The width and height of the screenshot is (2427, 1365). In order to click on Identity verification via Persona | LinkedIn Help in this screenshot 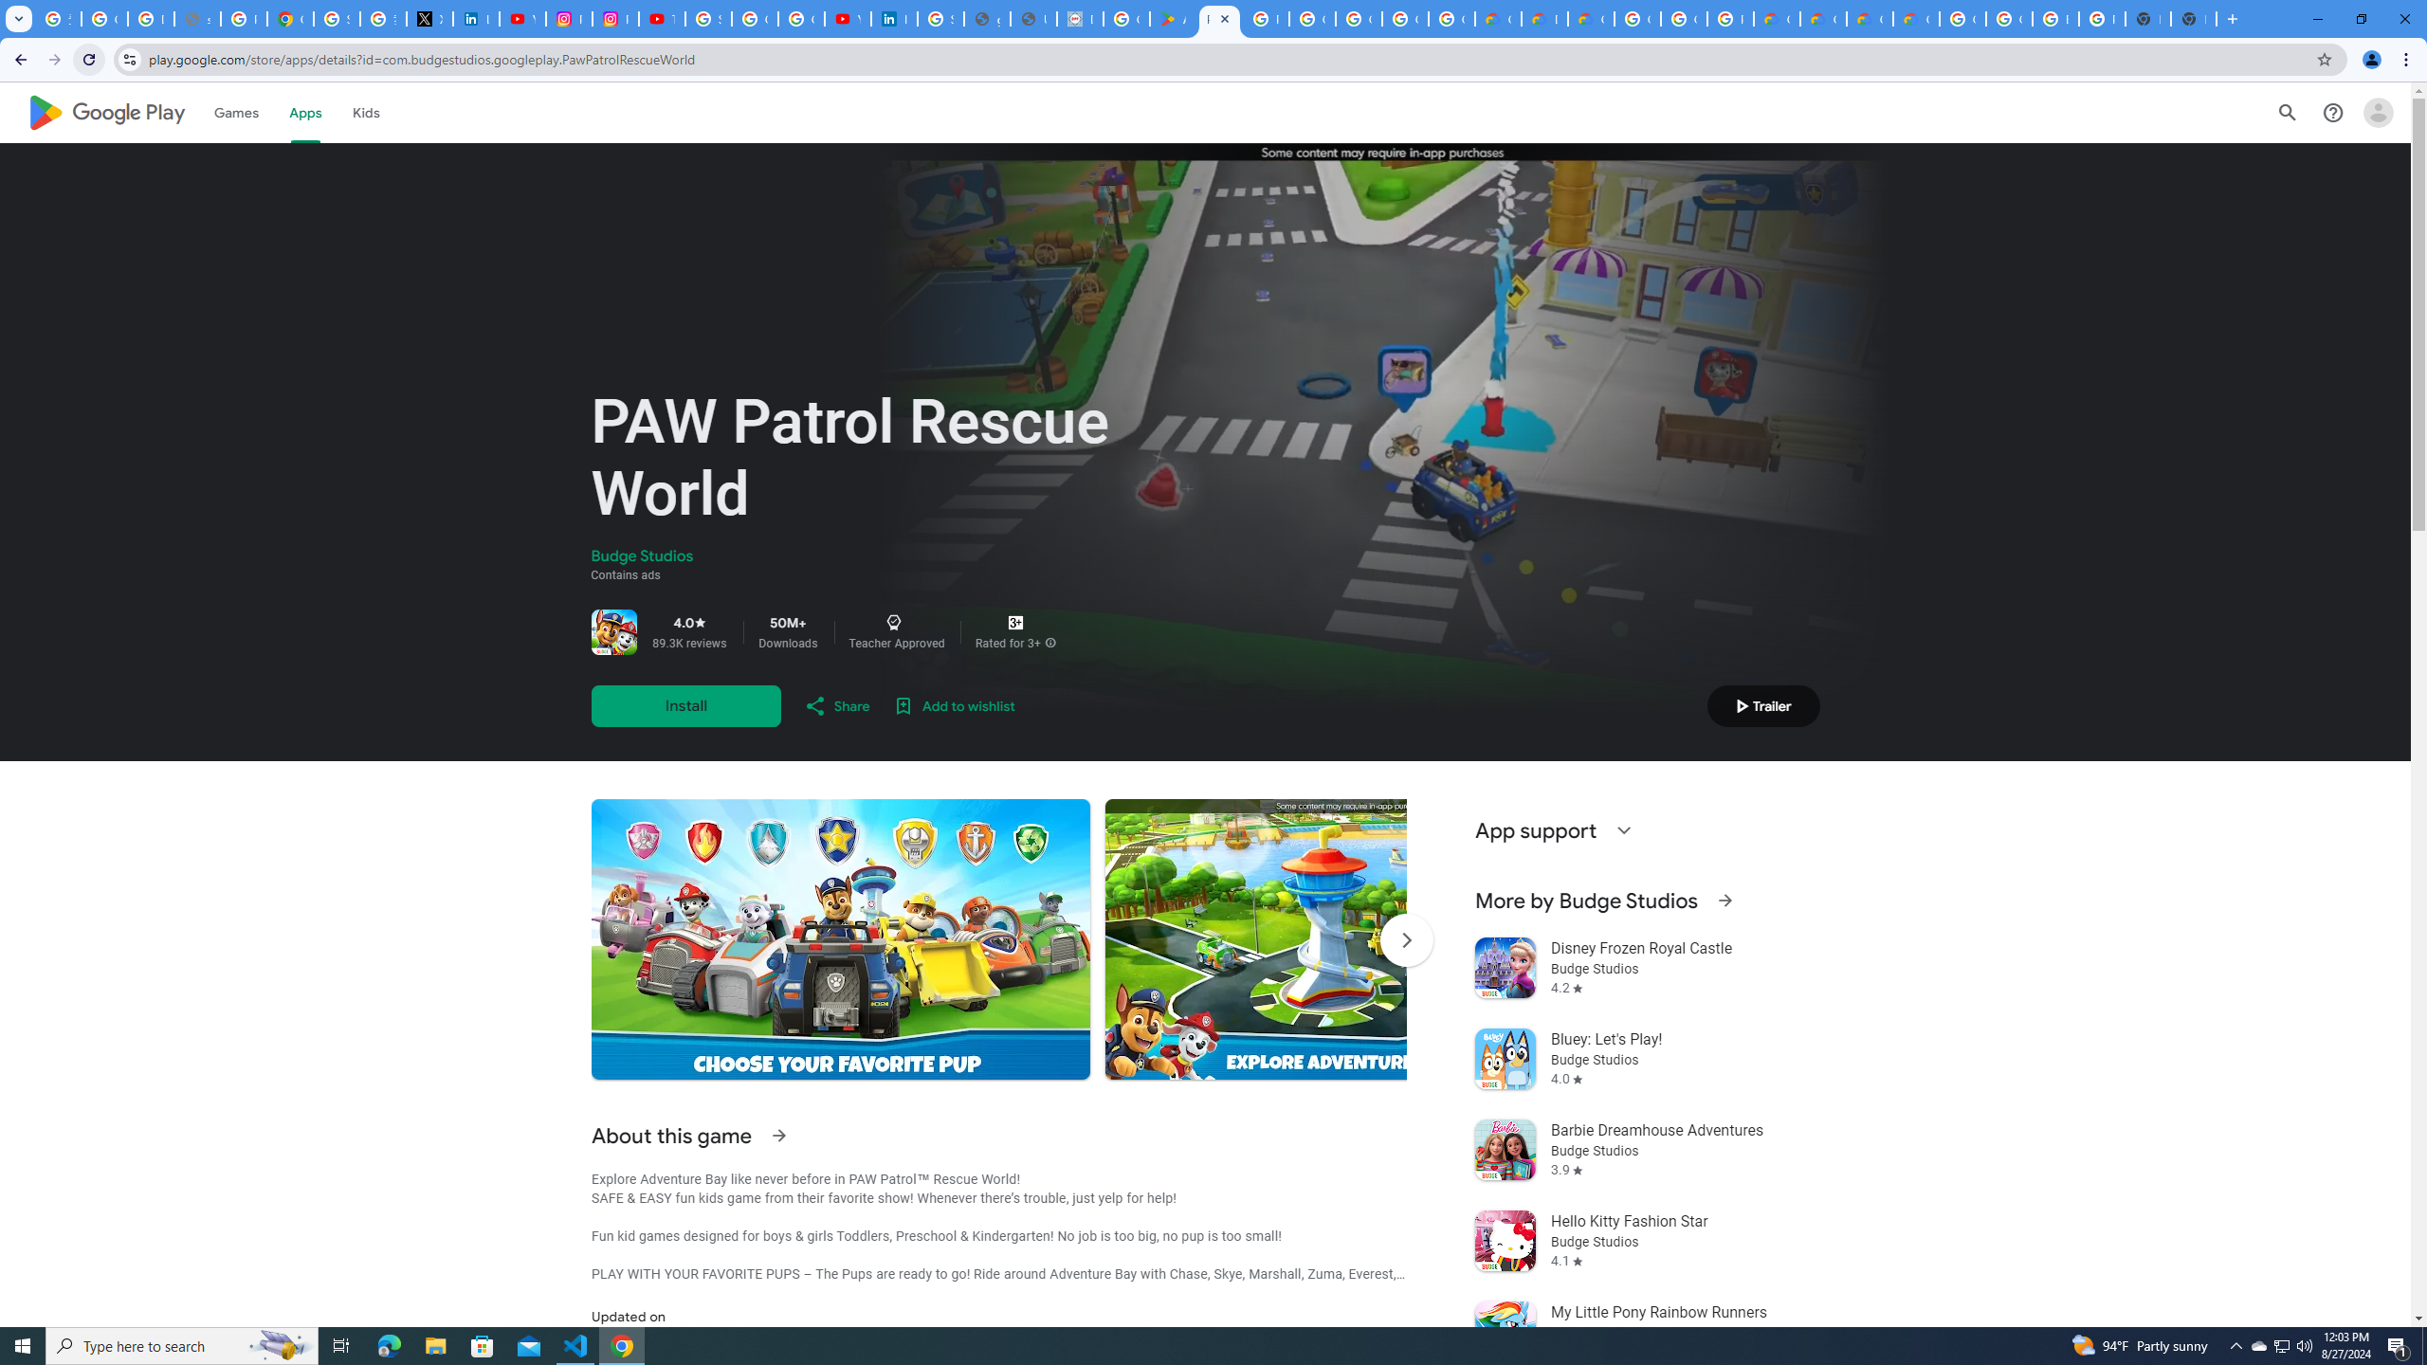, I will do `click(893, 19)`.